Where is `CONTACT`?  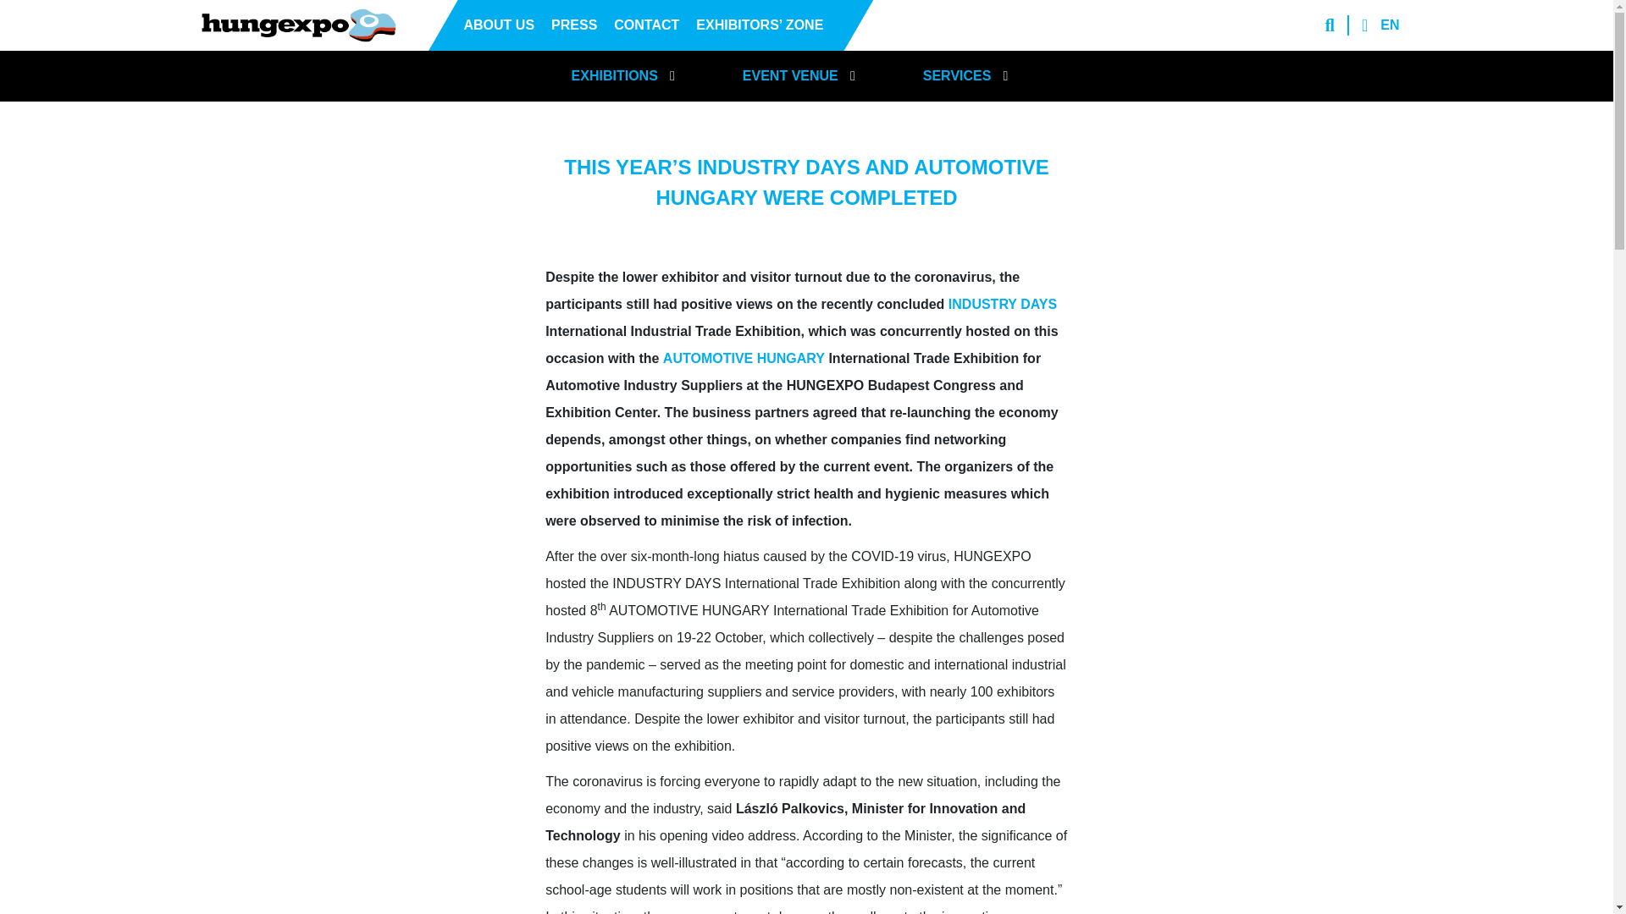 CONTACT is located at coordinates (646, 25).